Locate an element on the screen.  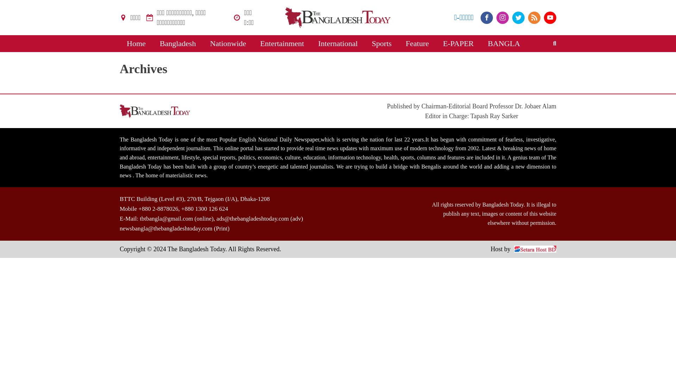
Entertainment is located at coordinates (282, 44).